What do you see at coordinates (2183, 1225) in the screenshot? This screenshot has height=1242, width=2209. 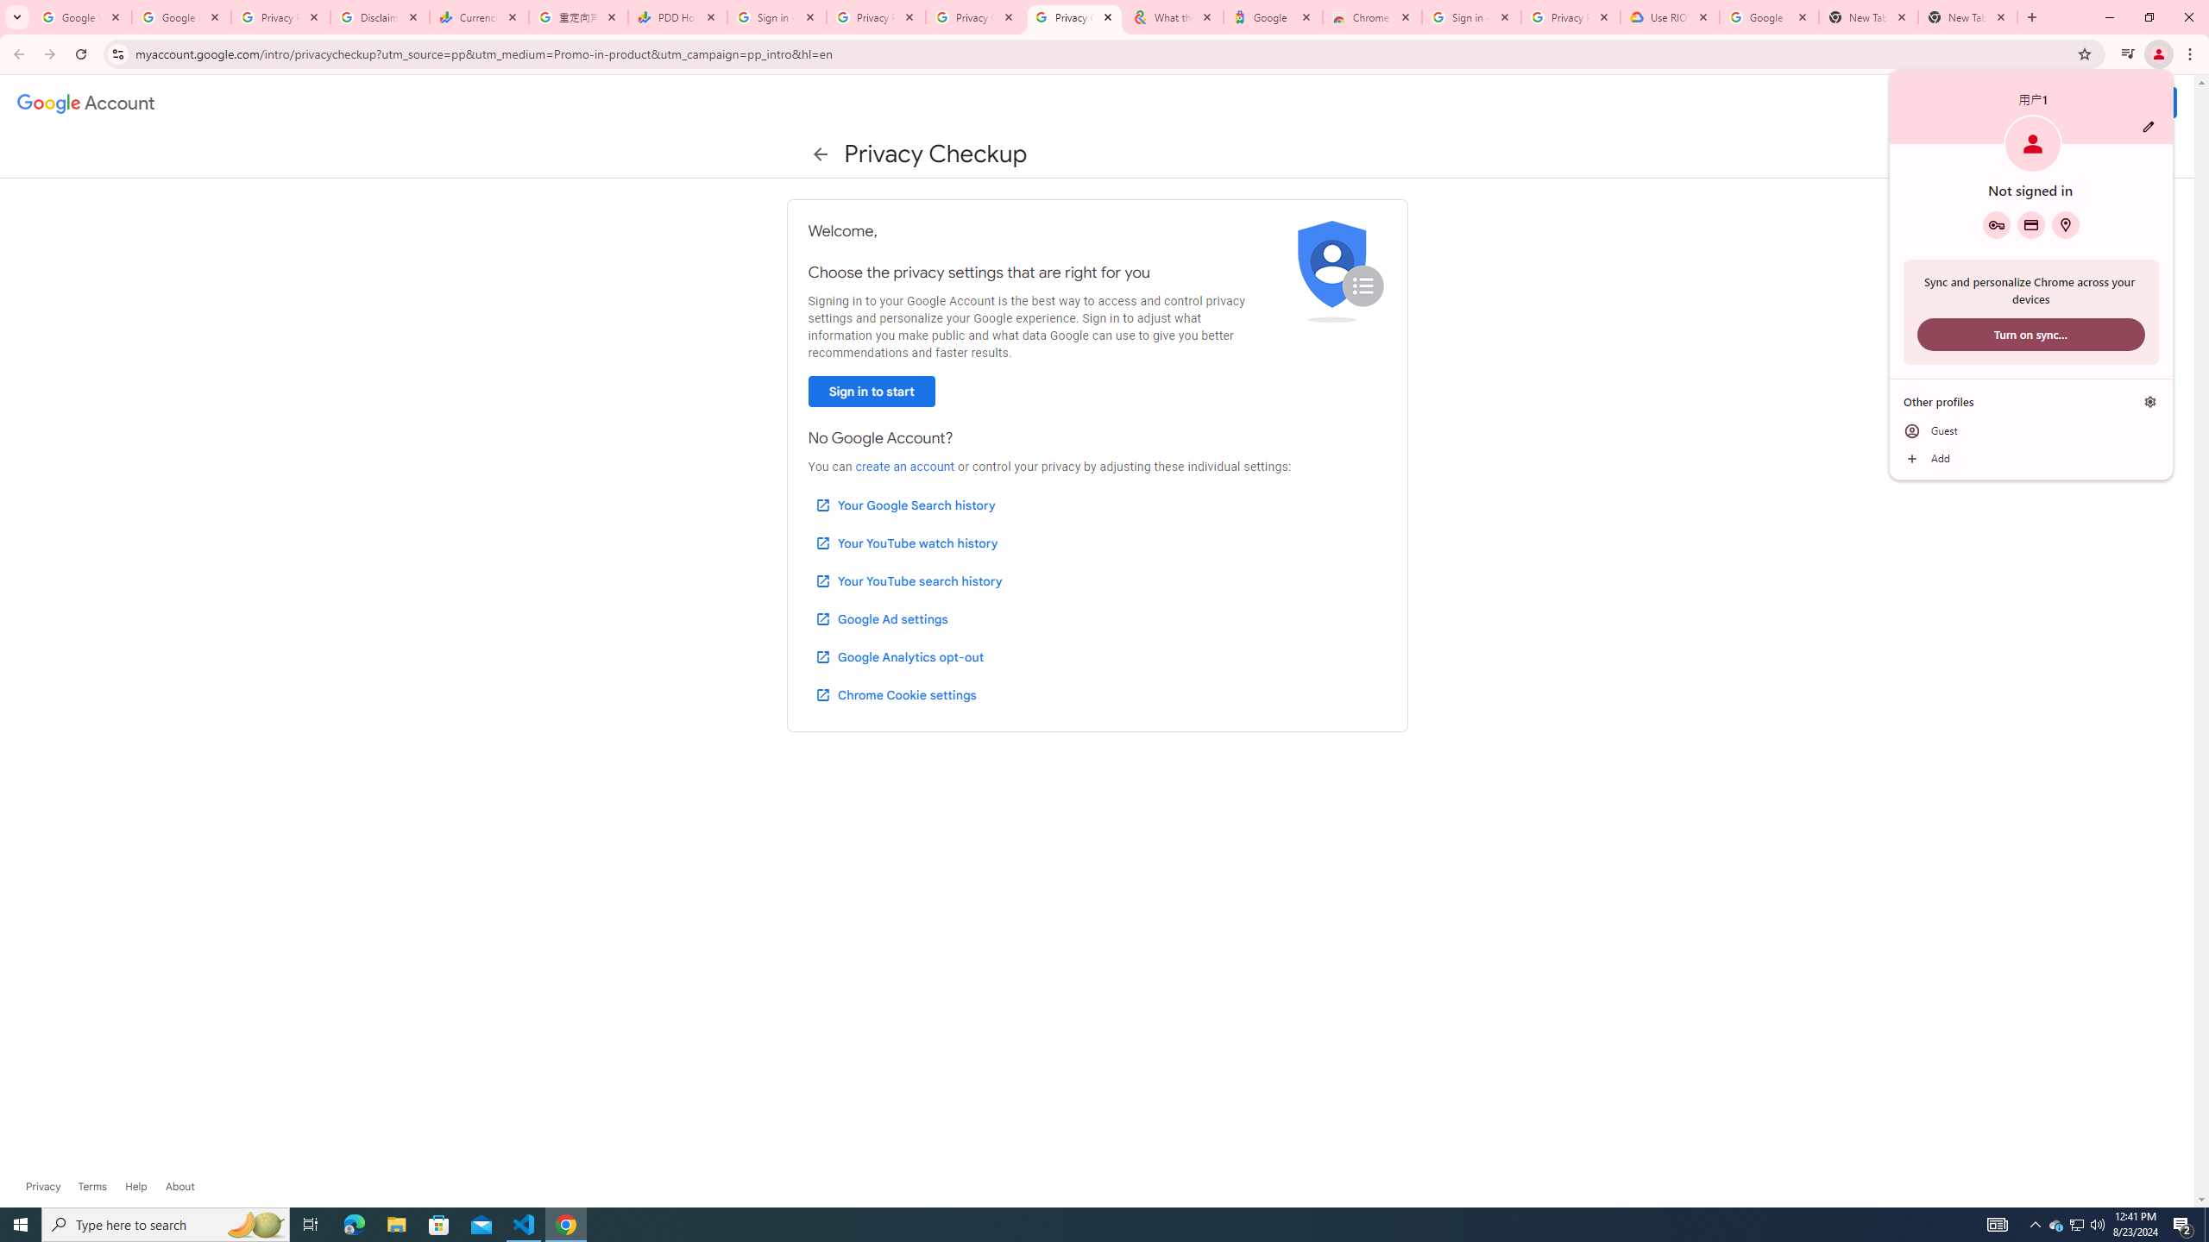 I see `Action Center, 2 new notifications` at bounding box center [2183, 1225].